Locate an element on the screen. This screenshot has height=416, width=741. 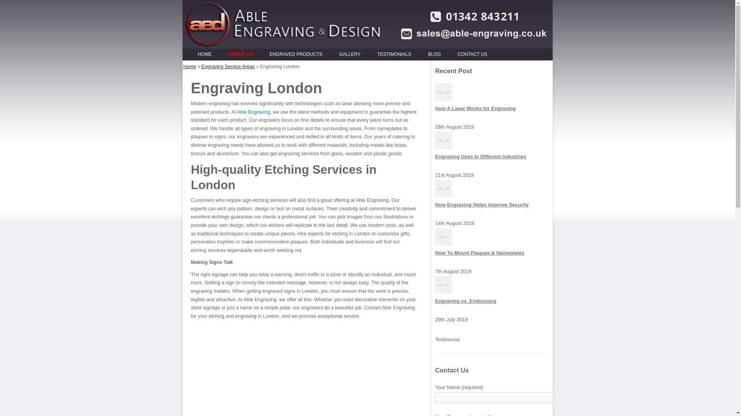
HOME is located at coordinates (205, 55).